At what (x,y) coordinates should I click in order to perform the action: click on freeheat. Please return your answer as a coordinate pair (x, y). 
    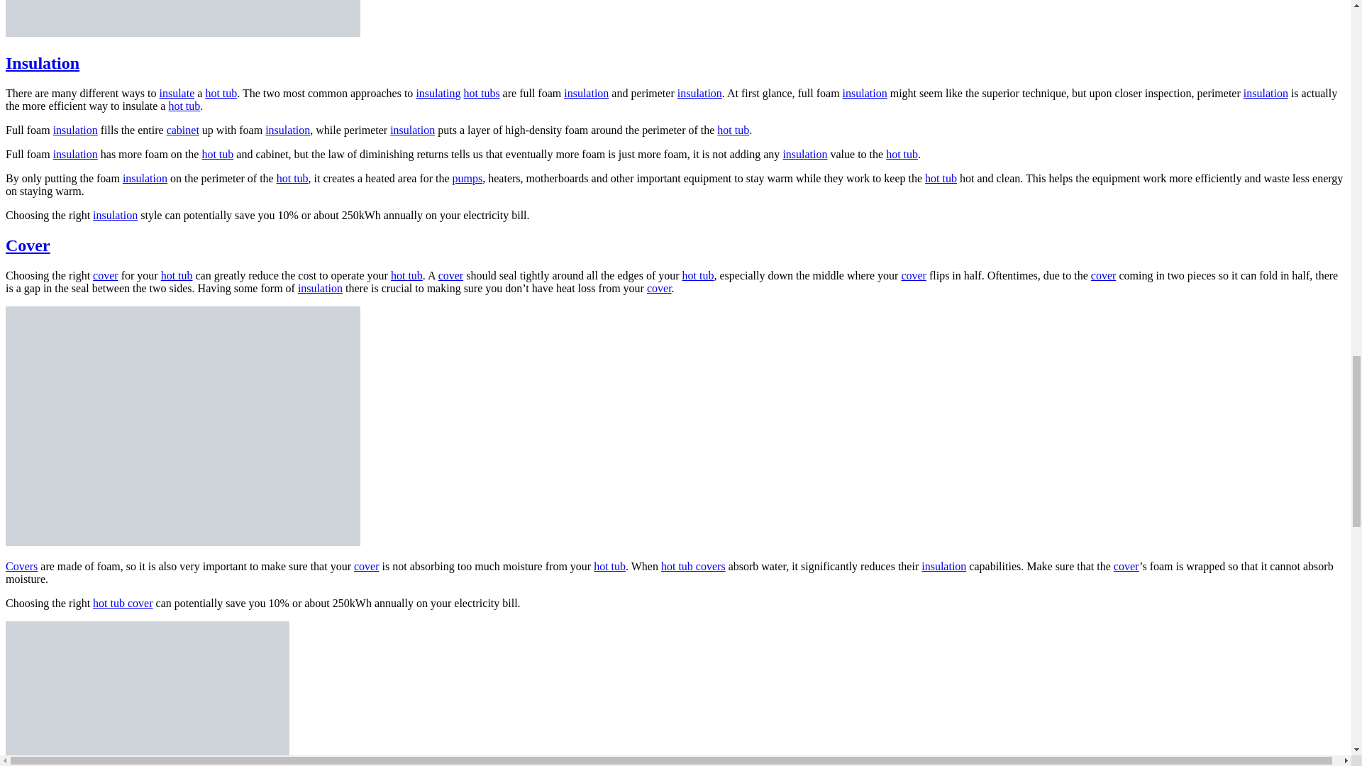
    Looking at the image, I should click on (183, 18).